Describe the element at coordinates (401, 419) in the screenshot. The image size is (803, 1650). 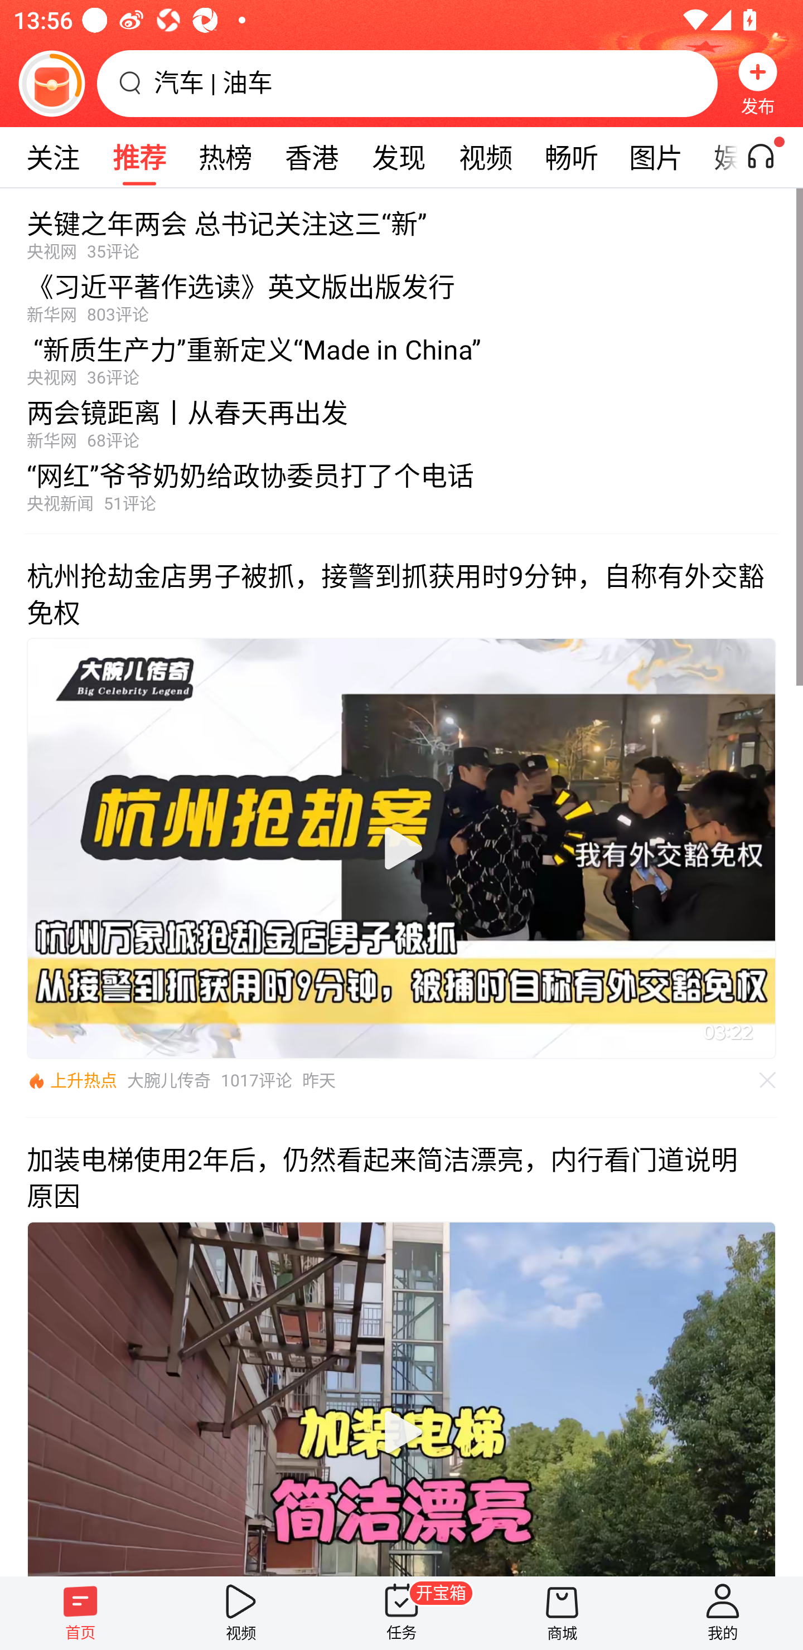
I see `两会镜距离丨从春天再出发新华网68评论 文章 两会镜距离丨从春天再出发 新华网68评论` at that location.